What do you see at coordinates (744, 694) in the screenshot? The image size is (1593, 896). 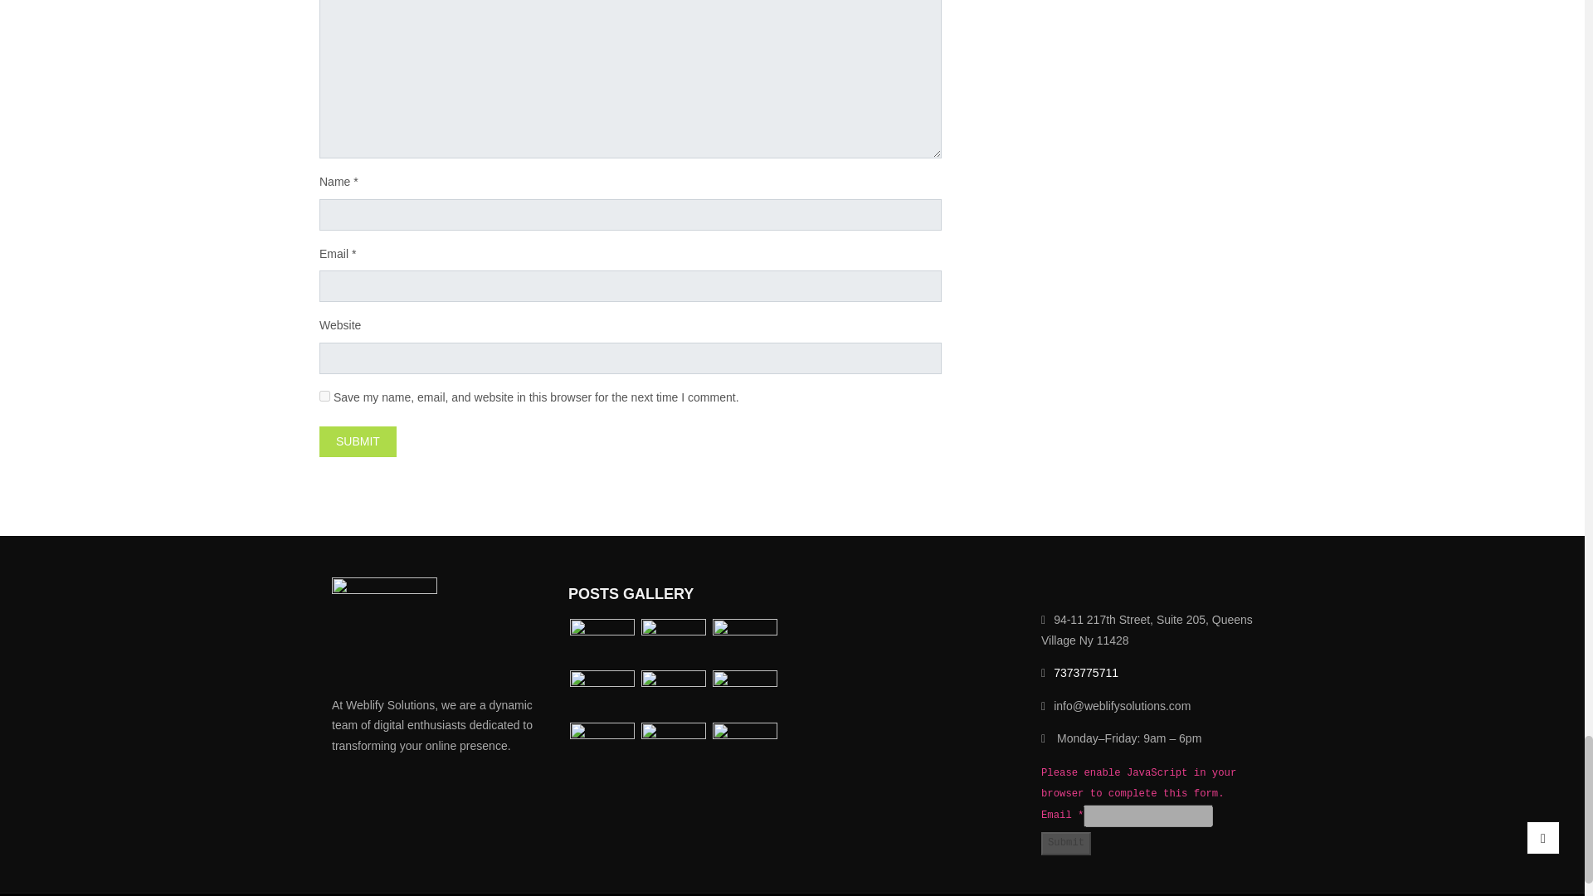 I see `A comprehensive guide to eBooks` at bounding box center [744, 694].